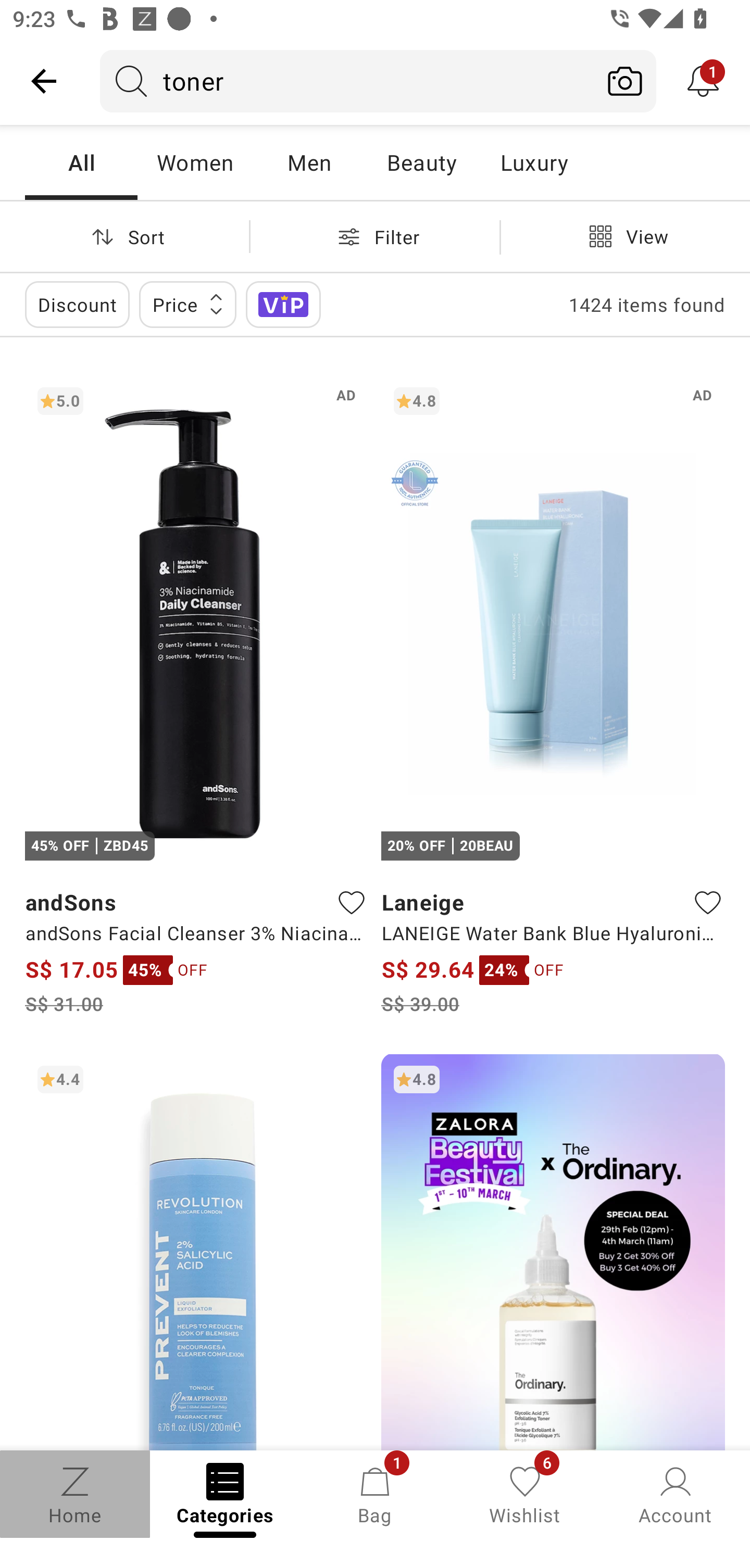 The height and width of the screenshot is (1541, 750). What do you see at coordinates (197, 1251) in the screenshot?
I see `4.4` at bounding box center [197, 1251].